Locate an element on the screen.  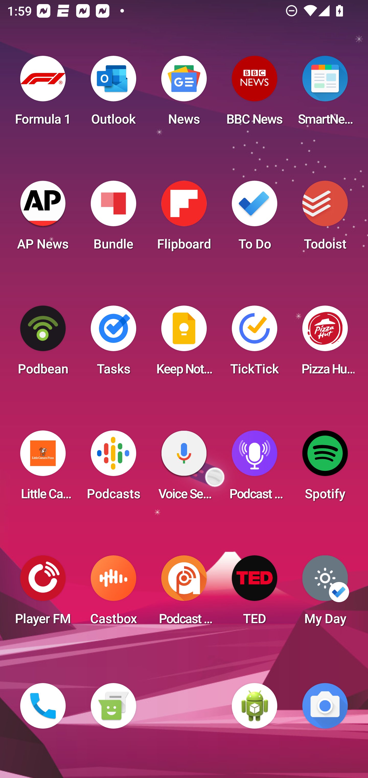
Voice Search is located at coordinates (184, 468).